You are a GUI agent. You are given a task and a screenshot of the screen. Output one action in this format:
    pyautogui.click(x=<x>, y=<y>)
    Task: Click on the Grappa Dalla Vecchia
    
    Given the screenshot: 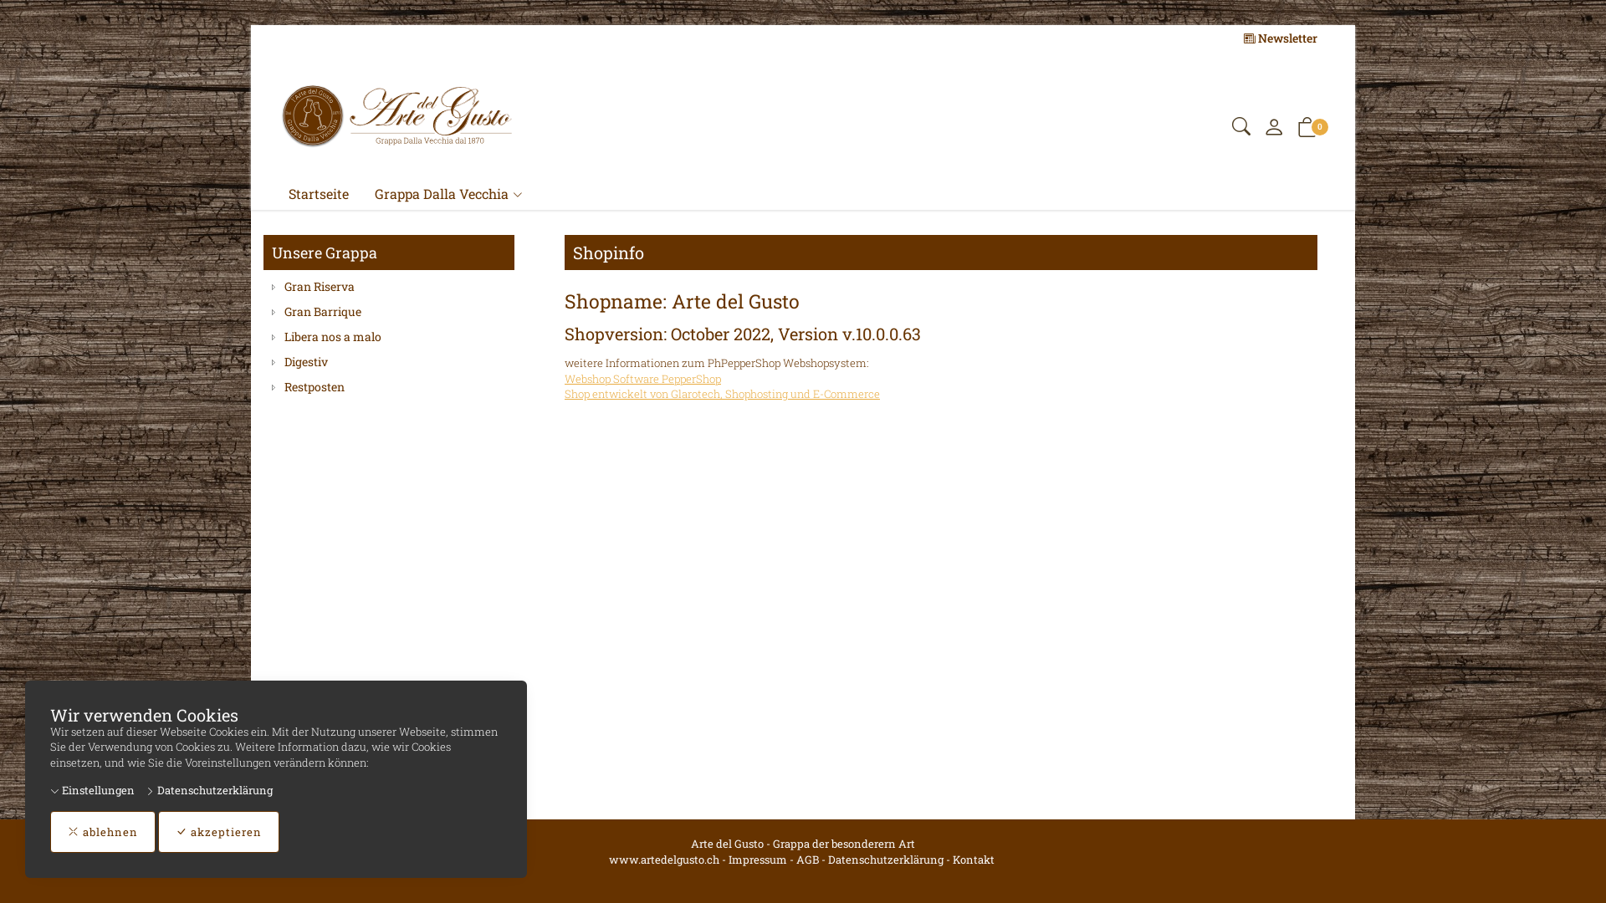 What is the action you would take?
    pyautogui.click(x=449, y=194)
    